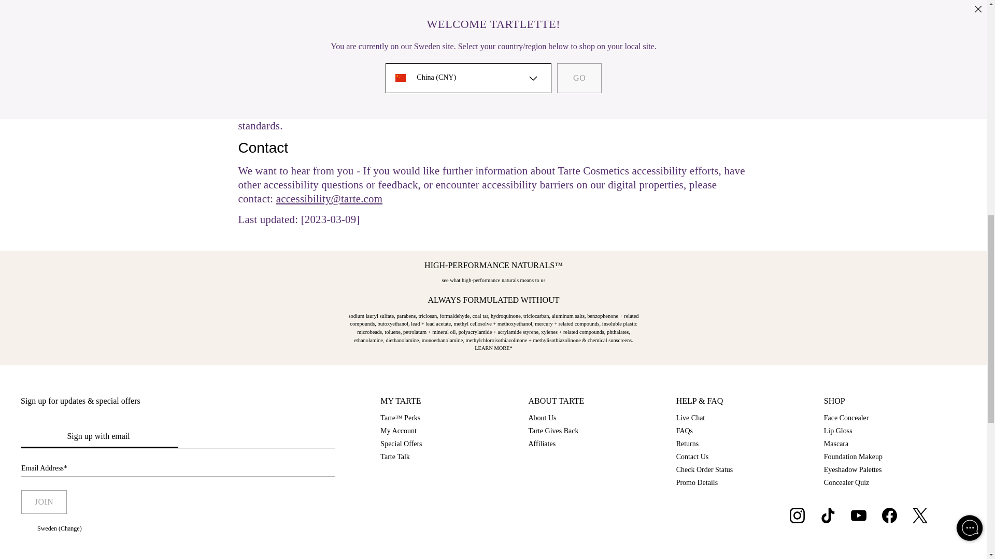 The image size is (995, 559). Describe the element at coordinates (692, 457) in the screenshot. I see `Go to Contact Us` at that location.